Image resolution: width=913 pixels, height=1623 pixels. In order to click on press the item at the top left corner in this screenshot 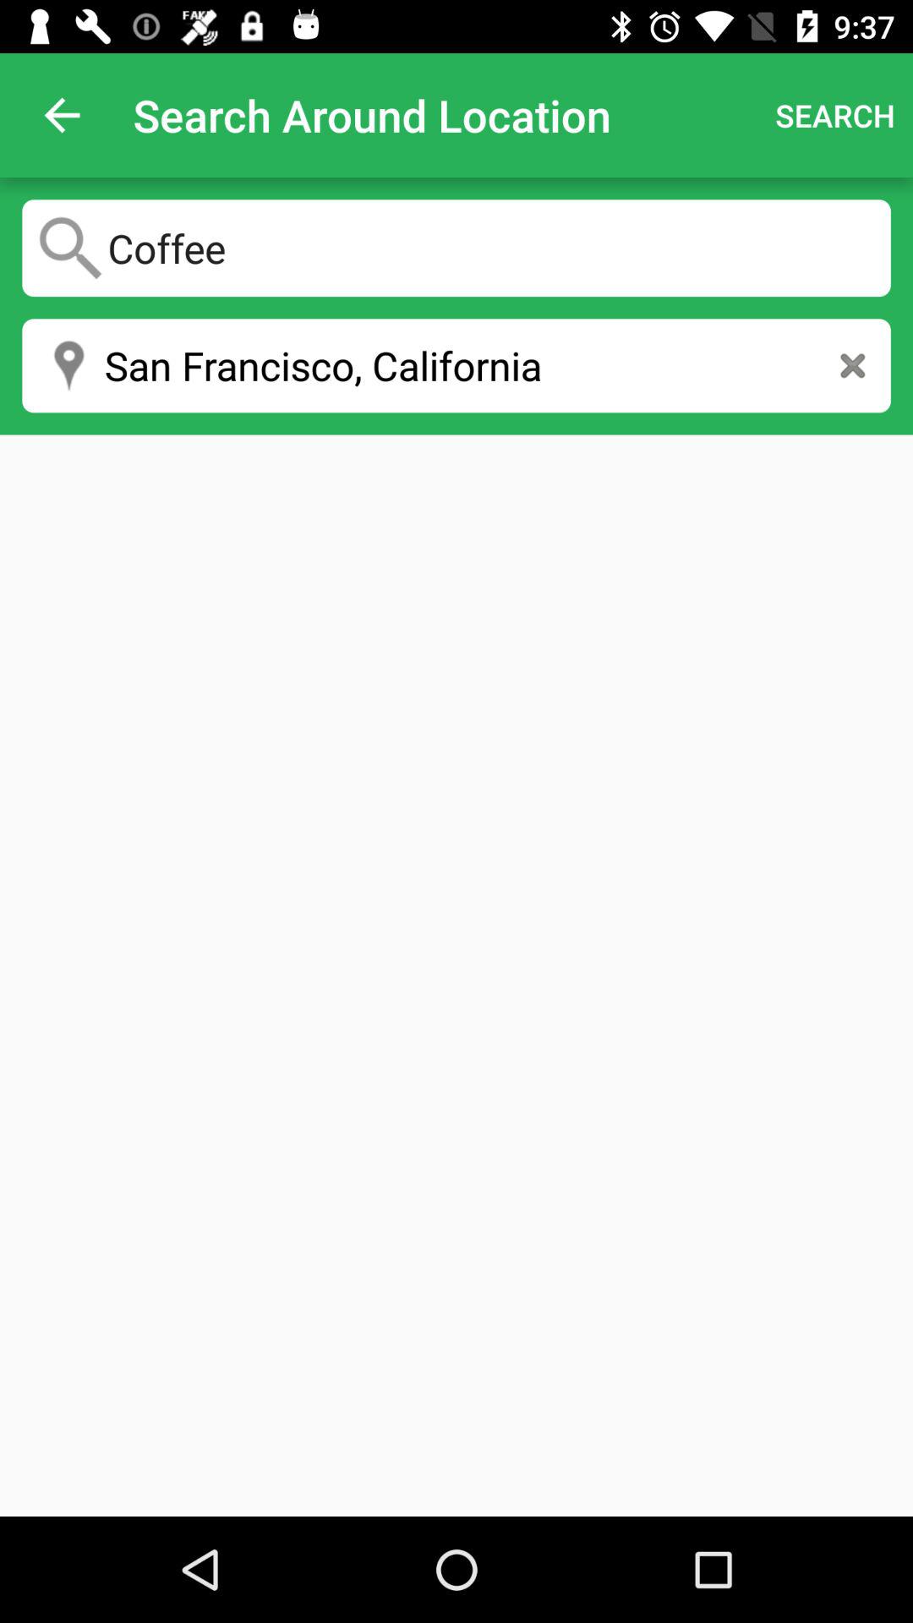, I will do `click(62, 115)`.